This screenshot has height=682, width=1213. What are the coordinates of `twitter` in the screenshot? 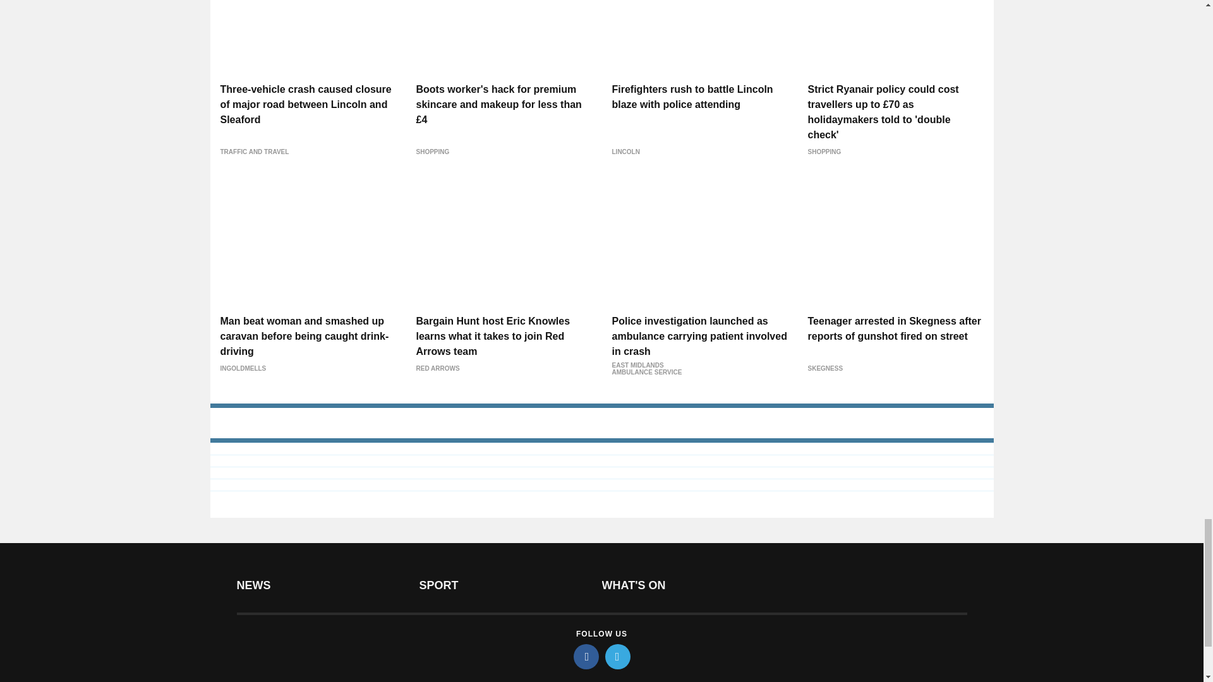 It's located at (618, 656).